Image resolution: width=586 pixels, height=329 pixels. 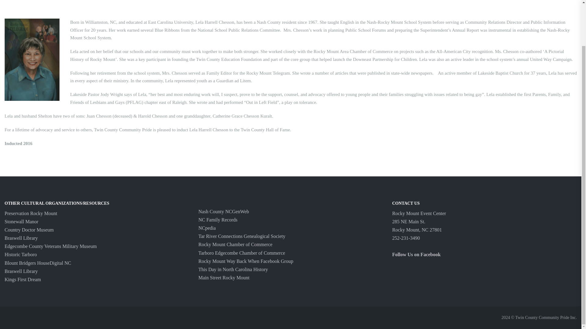 What do you see at coordinates (207, 228) in the screenshot?
I see `NCpedia` at bounding box center [207, 228].